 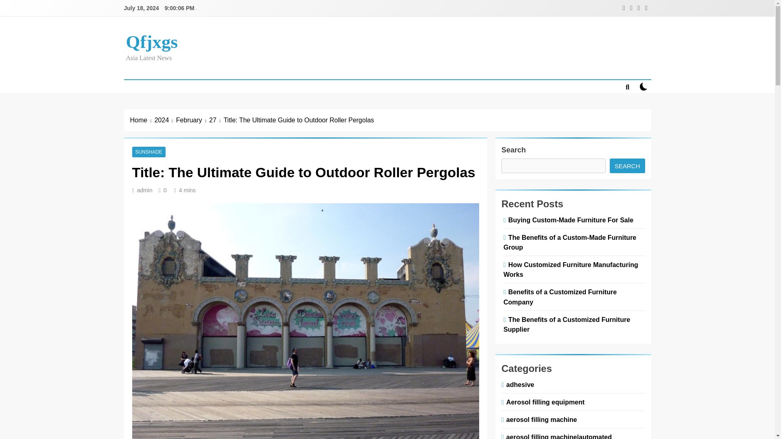 What do you see at coordinates (627, 165) in the screenshot?
I see `SEARCH` at bounding box center [627, 165].